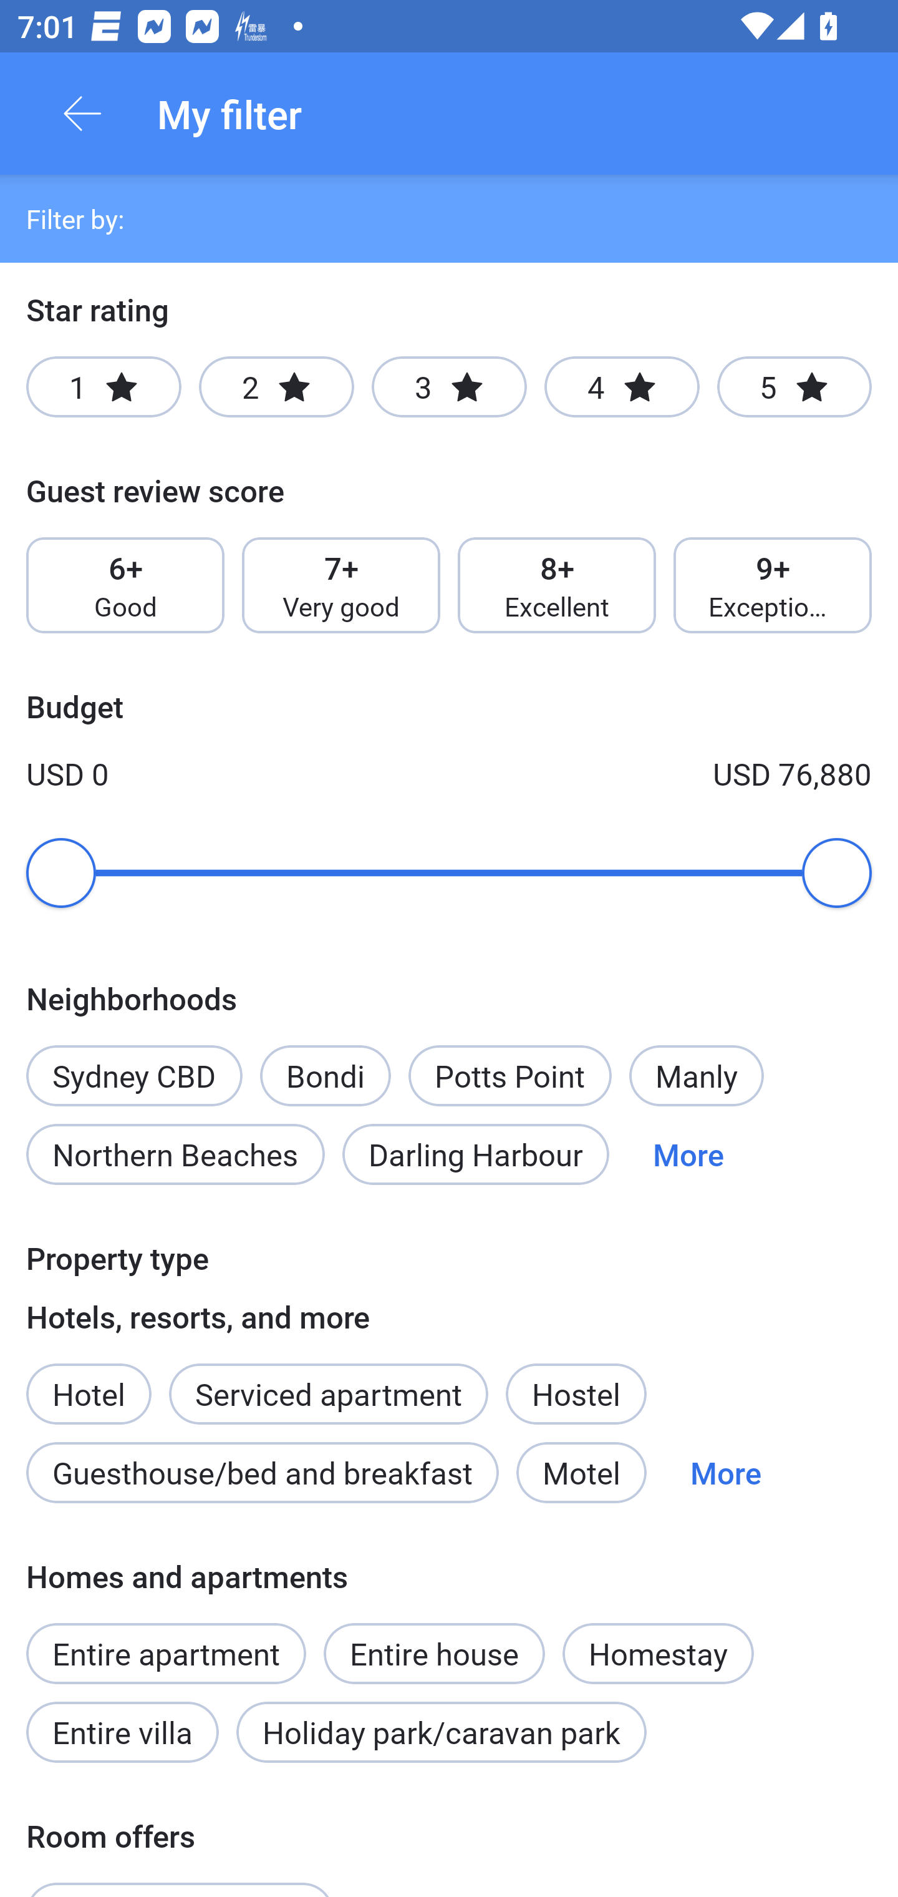 Image resolution: width=898 pixels, height=1897 pixels. I want to click on 6+ Good, so click(125, 585).